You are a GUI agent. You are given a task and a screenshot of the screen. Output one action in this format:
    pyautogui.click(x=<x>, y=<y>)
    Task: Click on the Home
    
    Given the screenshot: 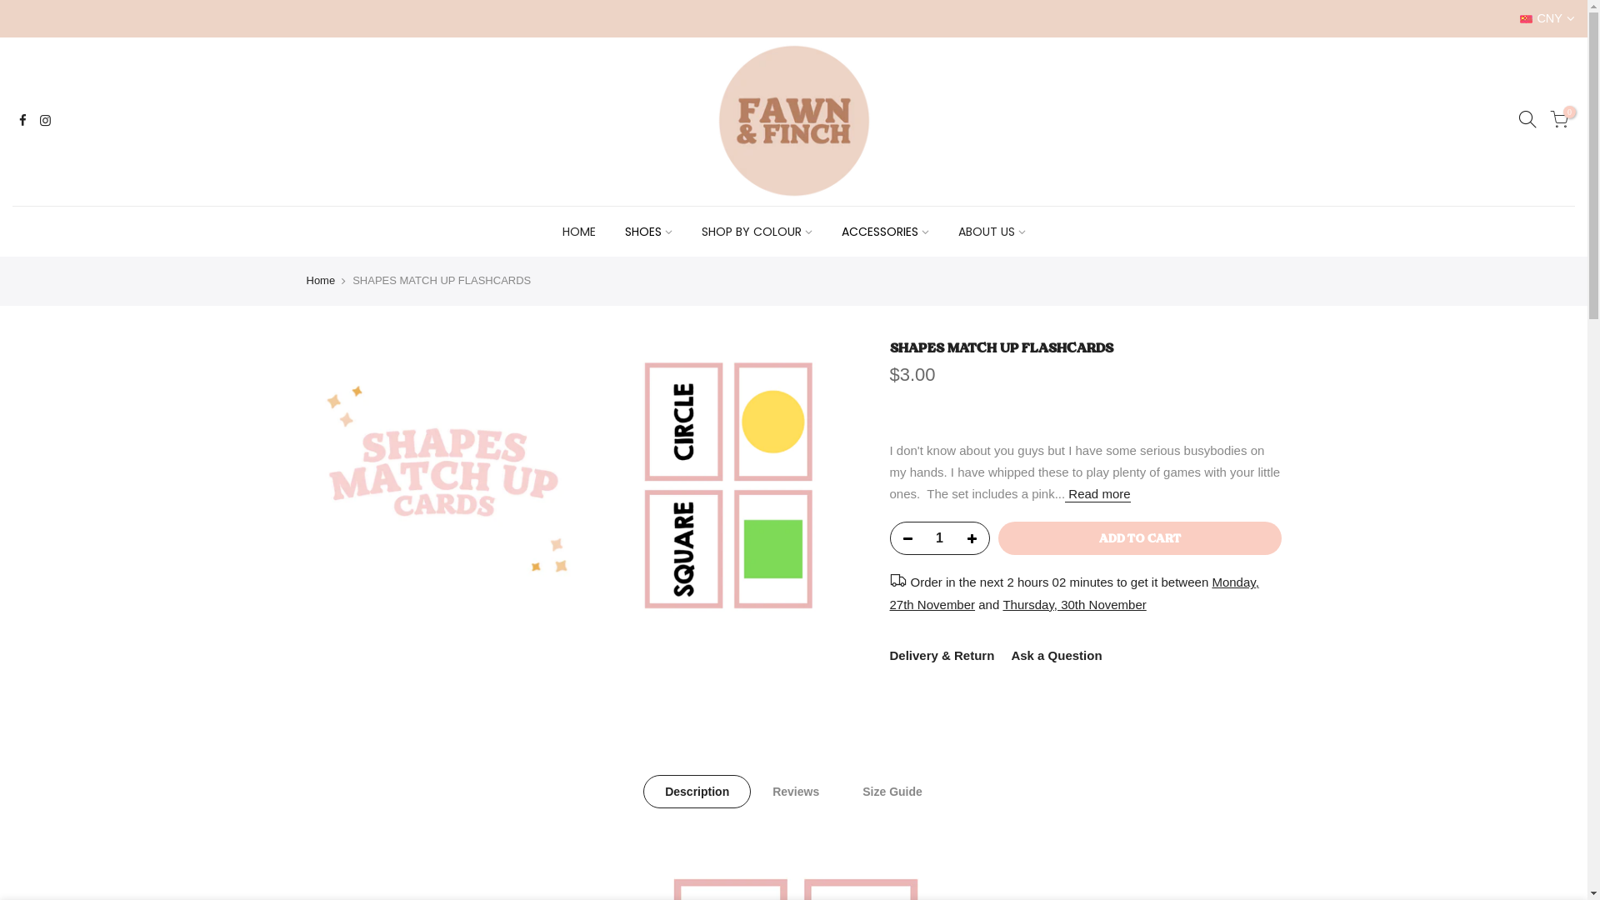 What is the action you would take?
    pyautogui.click(x=322, y=281)
    